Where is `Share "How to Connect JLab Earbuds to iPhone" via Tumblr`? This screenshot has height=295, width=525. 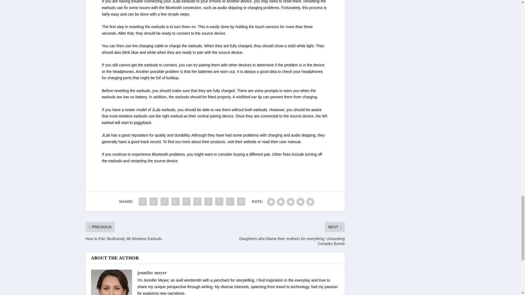
Share "How to Connect JLab Earbuds to iPhone" via Tumblr is located at coordinates (176, 202).